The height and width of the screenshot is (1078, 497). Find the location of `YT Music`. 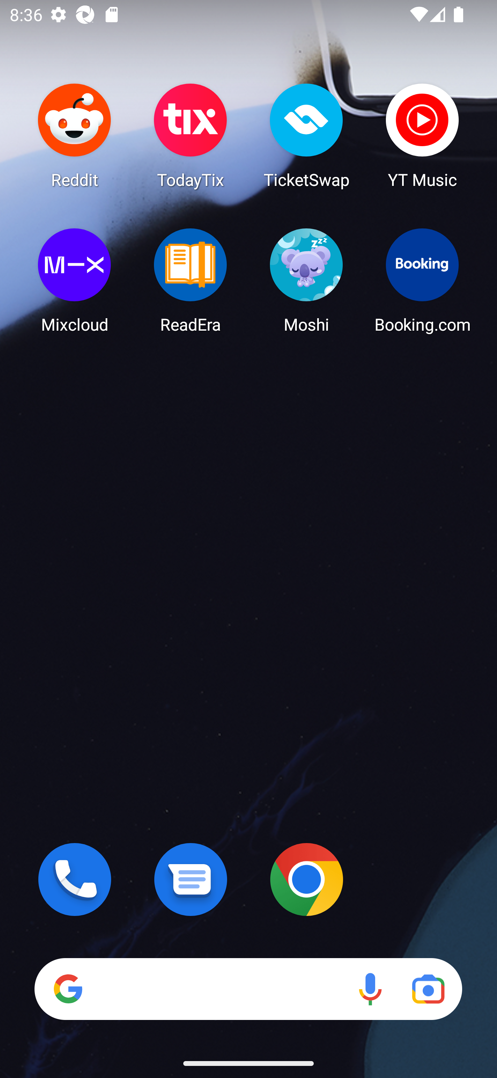

YT Music is located at coordinates (422, 135).